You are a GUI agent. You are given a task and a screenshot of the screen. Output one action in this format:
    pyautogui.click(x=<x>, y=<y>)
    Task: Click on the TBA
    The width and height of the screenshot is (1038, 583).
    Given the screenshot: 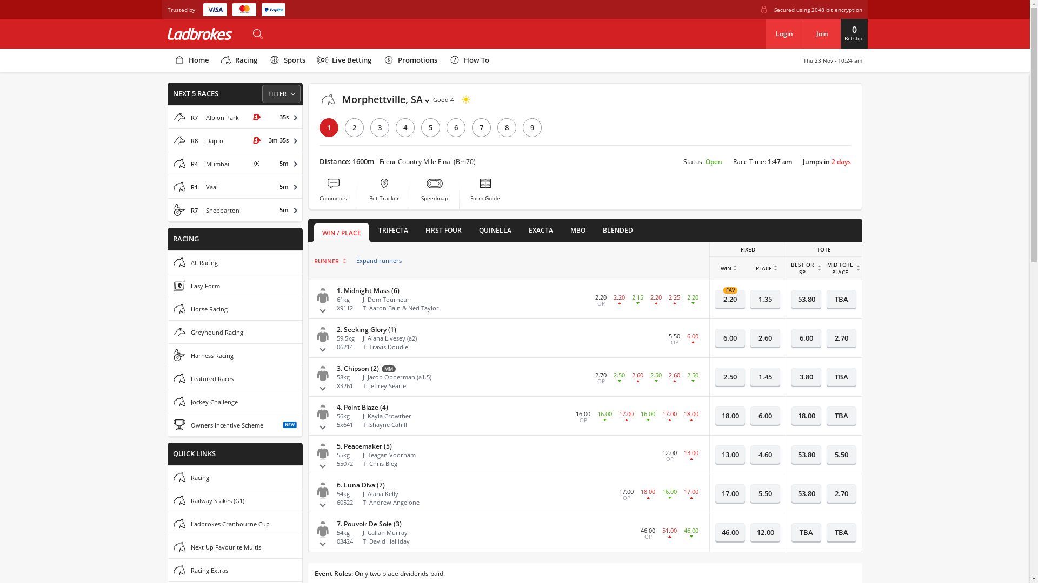 What is the action you would take?
    pyautogui.click(x=841, y=416)
    